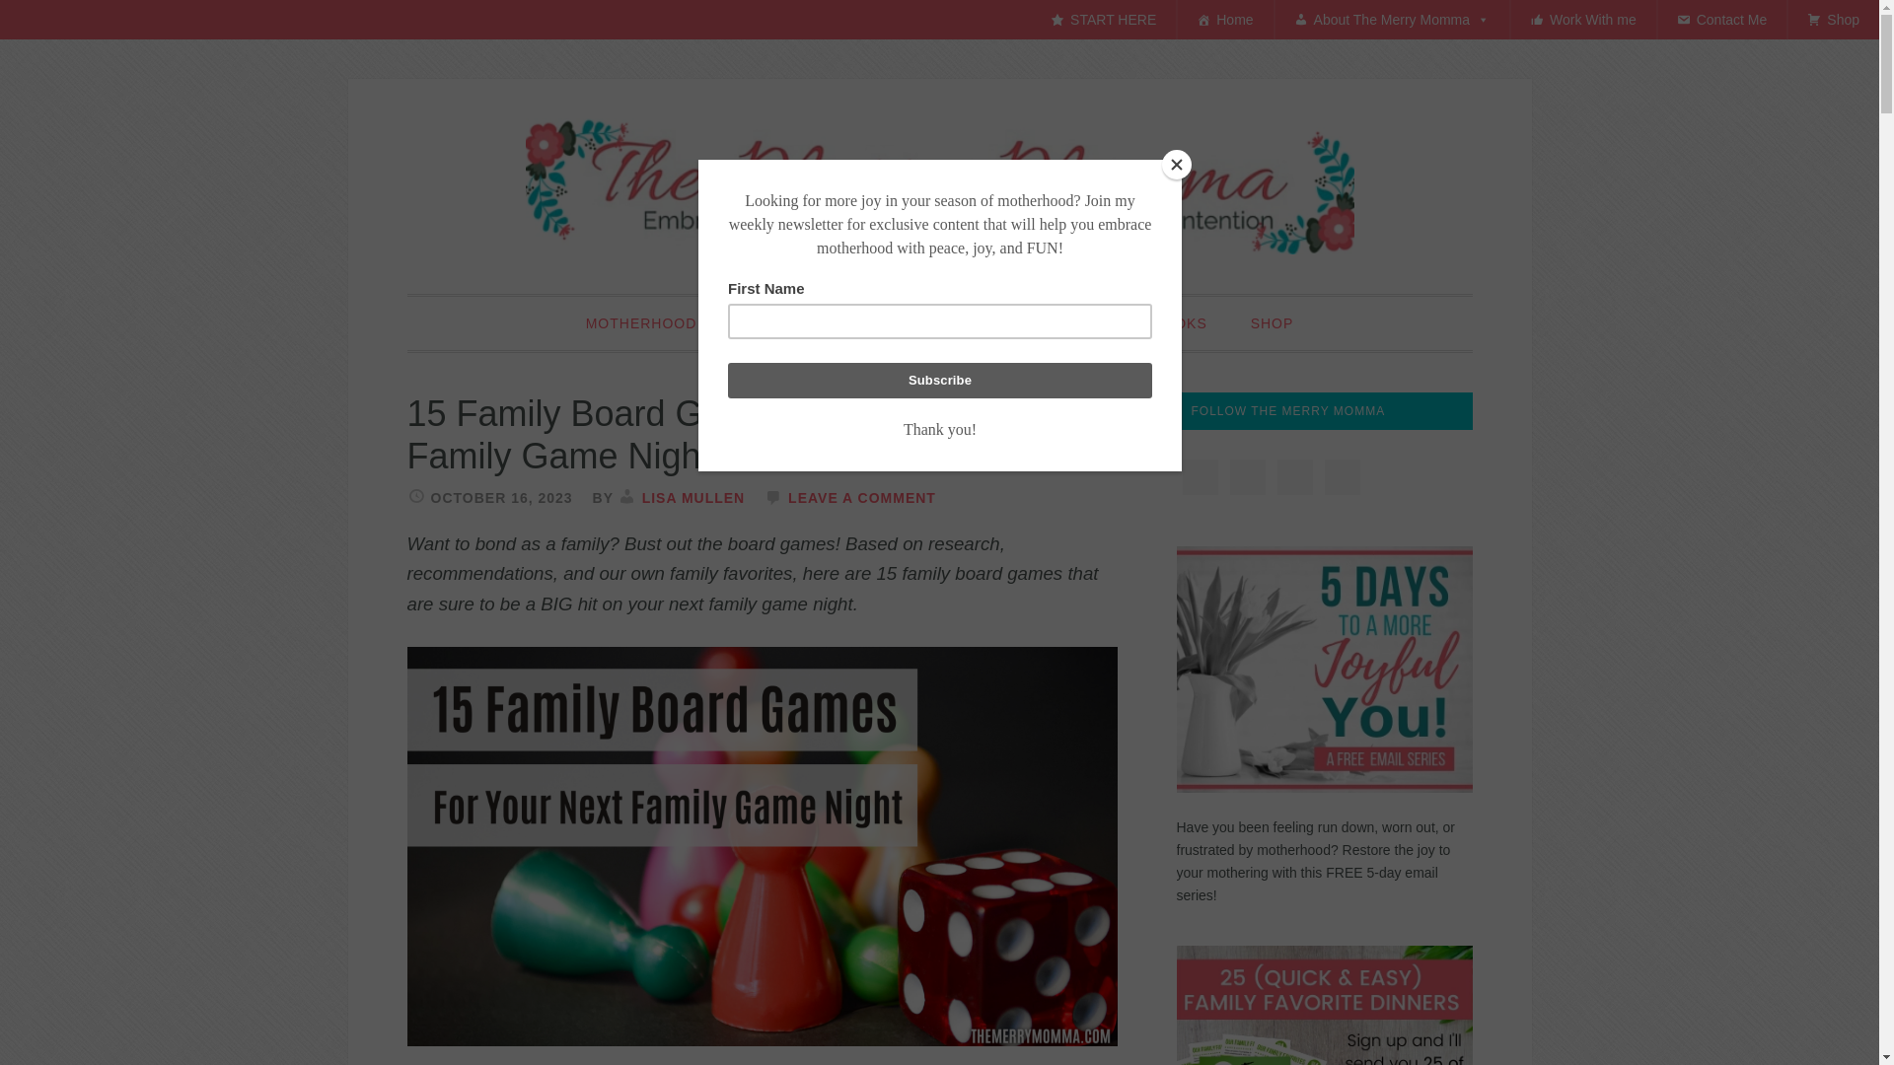 Image resolution: width=1894 pixels, height=1065 pixels. What do you see at coordinates (937, 323) in the screenshot?
I see `FOOD` at bounding box center [937, 323].